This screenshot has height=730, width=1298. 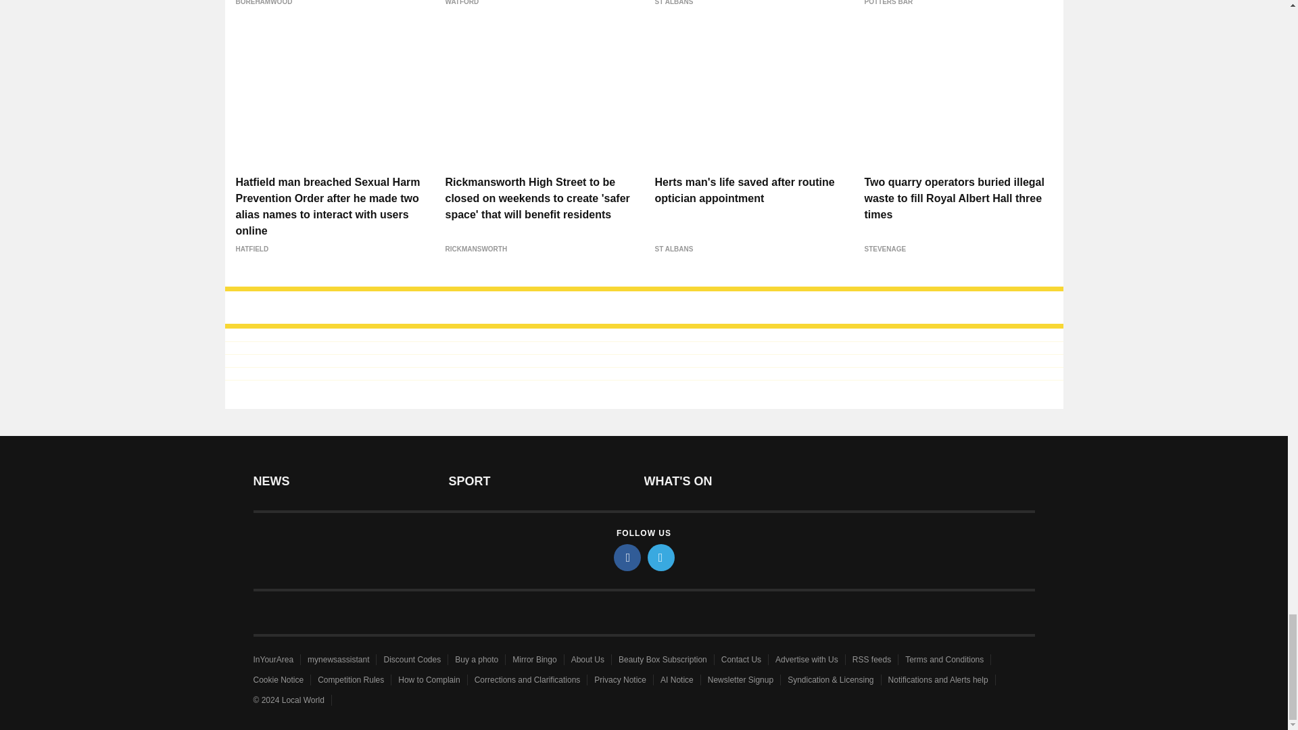 What do you see at coordinates (627, 557) in the screenshot?
I see `facebook` at bounding box center [627, 557].